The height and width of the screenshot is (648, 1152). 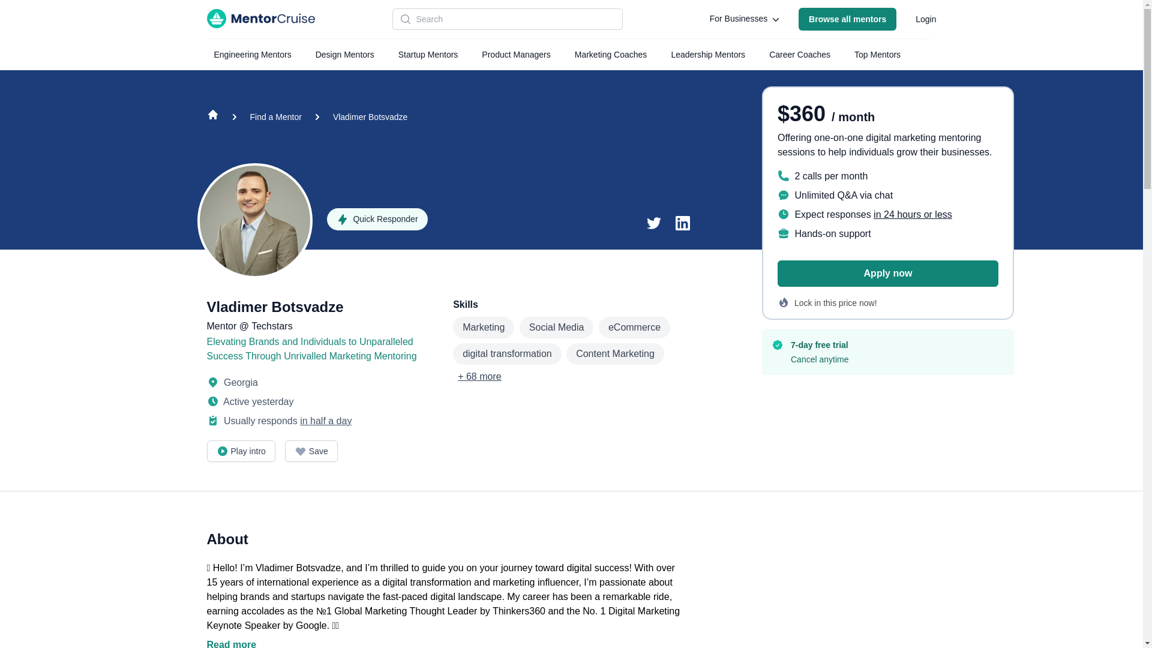 I want to click on Georgia, so click(x=232, y=382).